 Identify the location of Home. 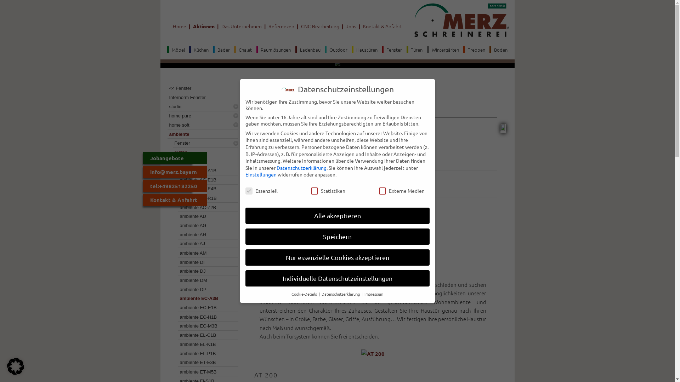
(180, 26).